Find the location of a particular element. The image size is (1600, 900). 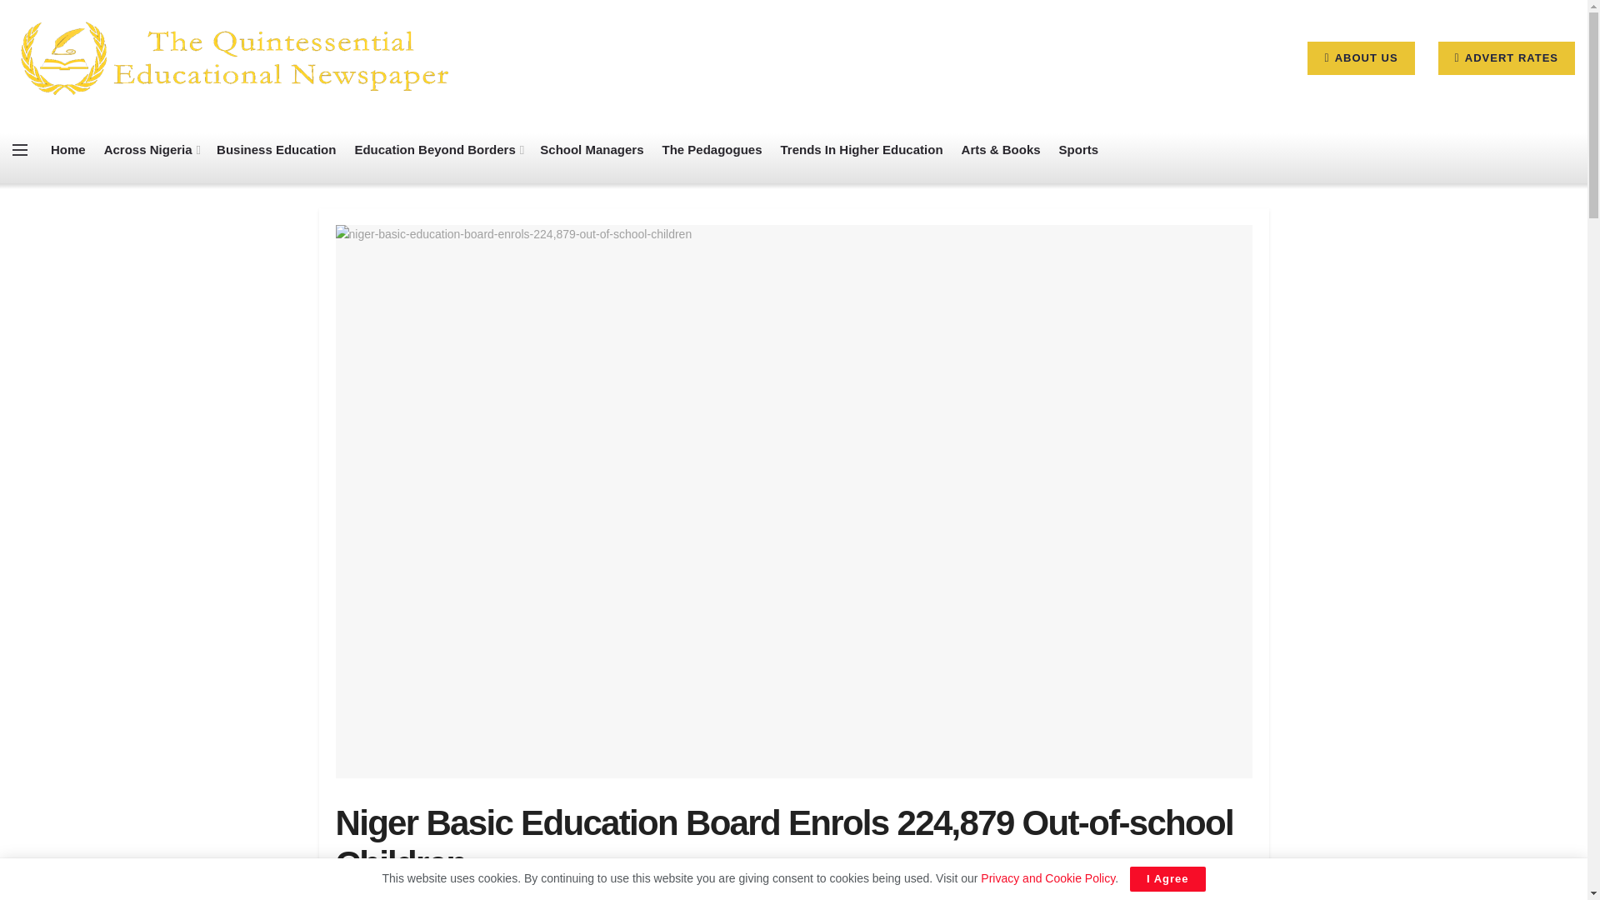

The Pedagogues is located at coordinates (712, 150).